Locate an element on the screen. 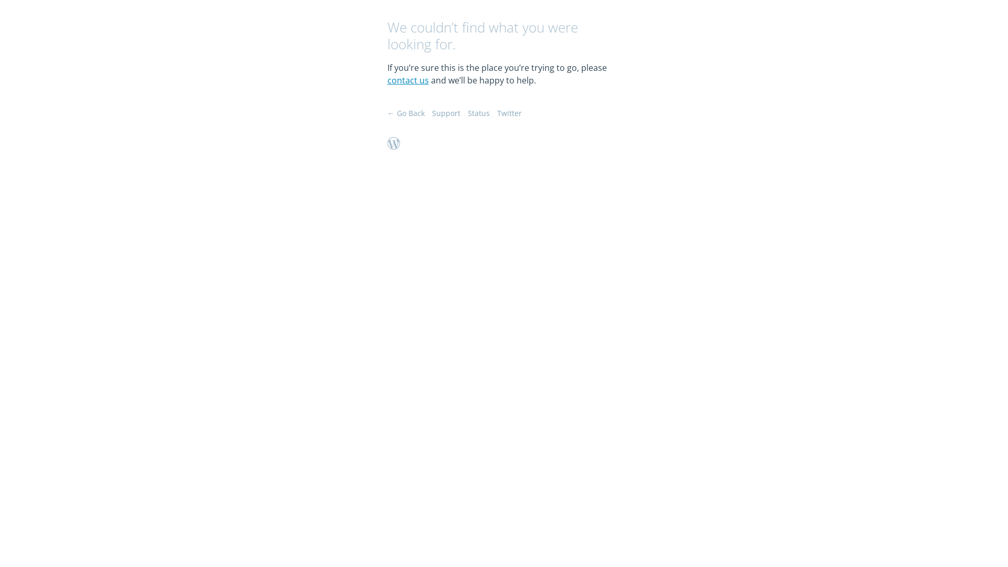 This screenshot has height=567, width=1008. contact us is located at coordinates (408, 80).